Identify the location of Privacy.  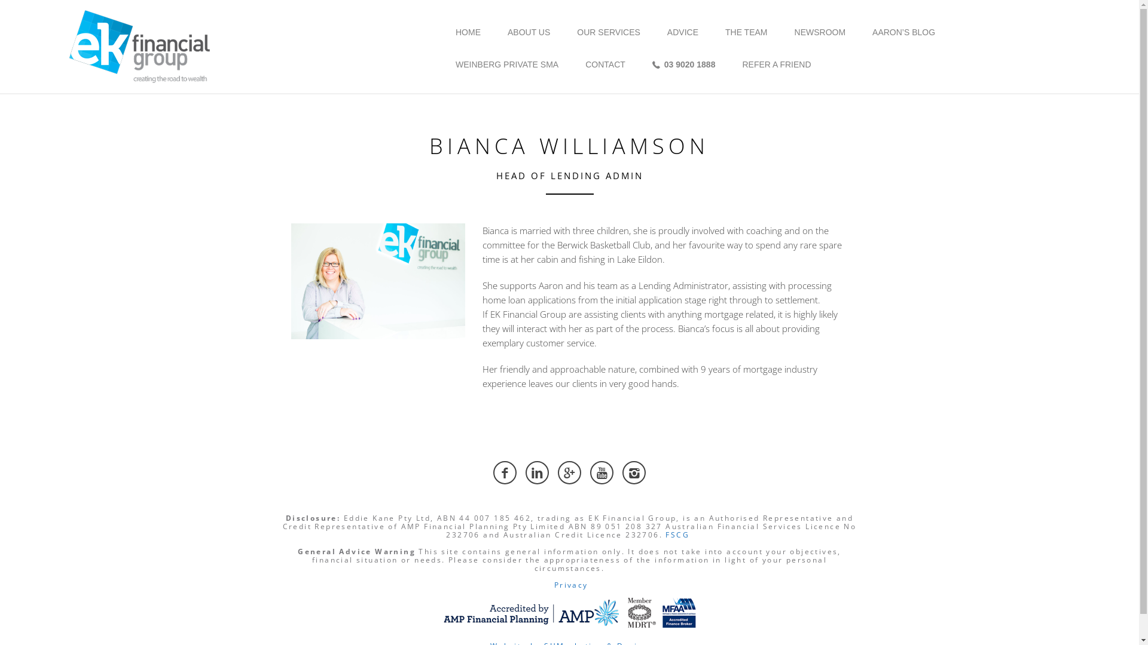
(571, 585).